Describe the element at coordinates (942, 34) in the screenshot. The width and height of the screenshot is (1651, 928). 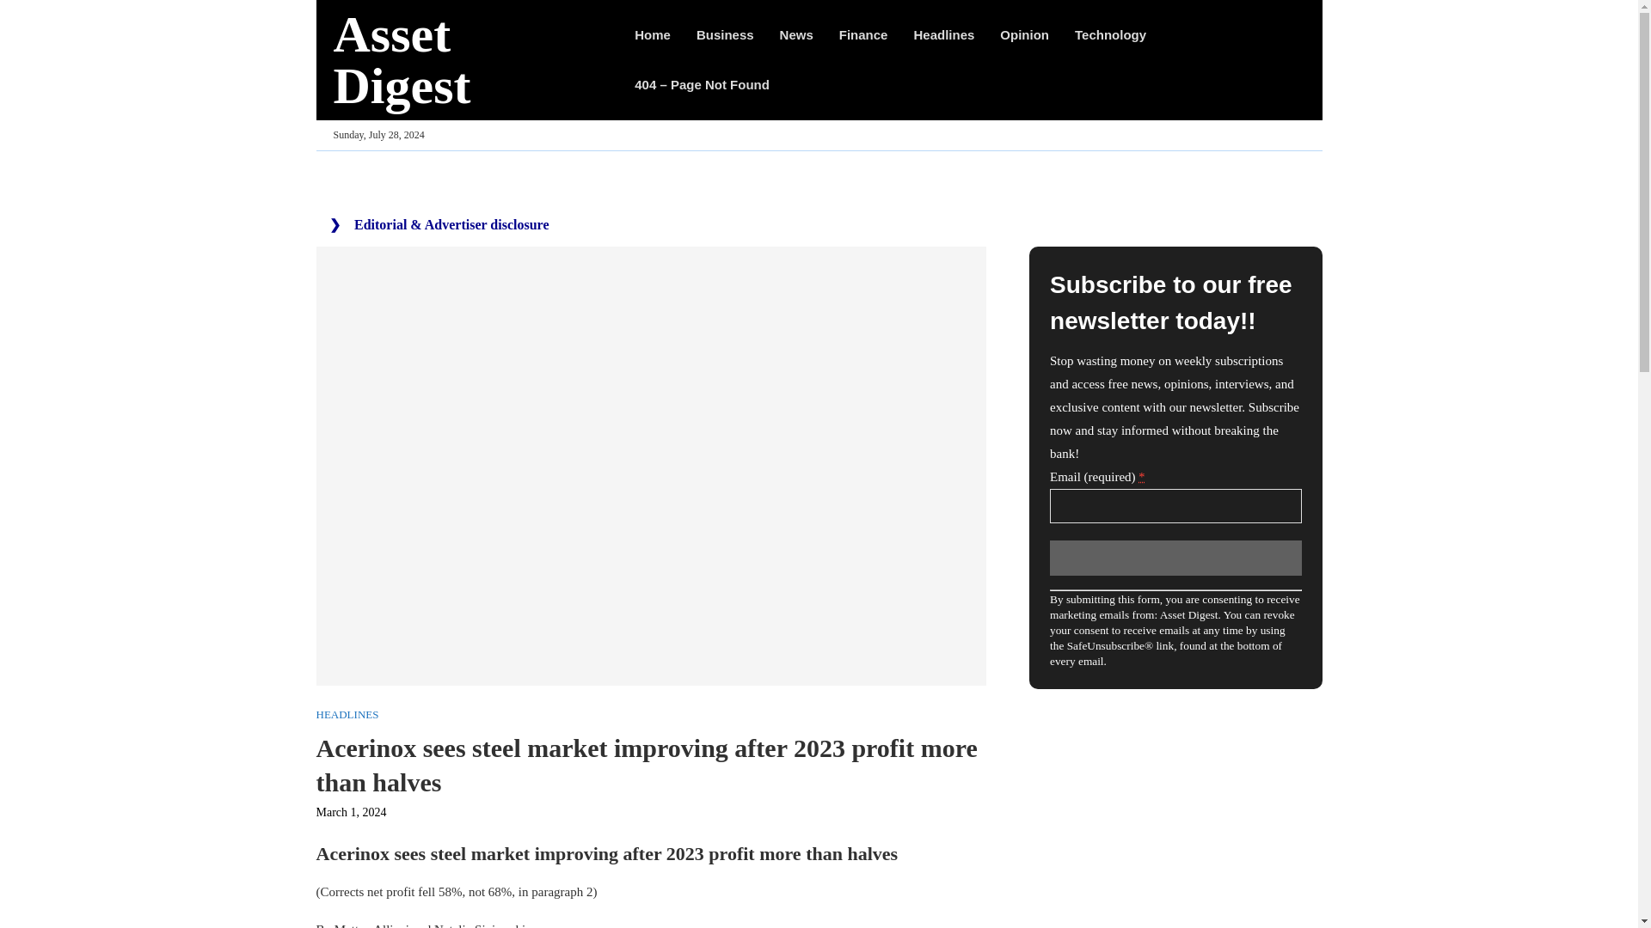
I see `Headlines` at that location.